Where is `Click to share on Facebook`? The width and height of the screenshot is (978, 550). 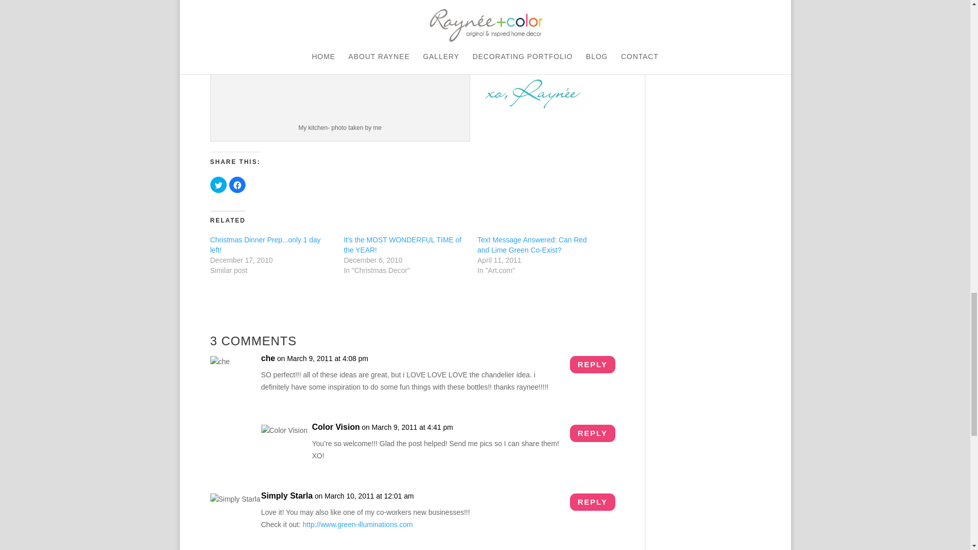
Click to share on Facebook is located at coordinates (237, 184).